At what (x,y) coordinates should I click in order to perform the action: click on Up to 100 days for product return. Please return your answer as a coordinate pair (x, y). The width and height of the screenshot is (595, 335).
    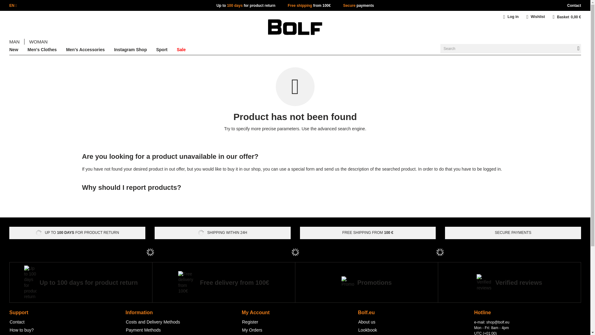
    Looking at the image, I should click on (245, 5).